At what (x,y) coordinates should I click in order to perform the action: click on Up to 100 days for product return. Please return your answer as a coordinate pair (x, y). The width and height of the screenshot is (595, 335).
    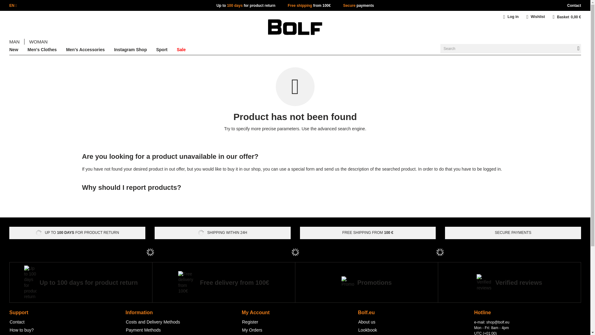
    Looking at the image, I should click on (245, 5).